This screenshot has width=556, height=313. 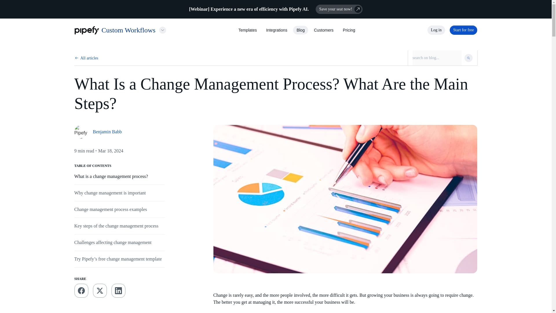 What do you see at coordinates (464, 30) in the screenshot?
I see `Start for free` at bounding box center [464, 30].